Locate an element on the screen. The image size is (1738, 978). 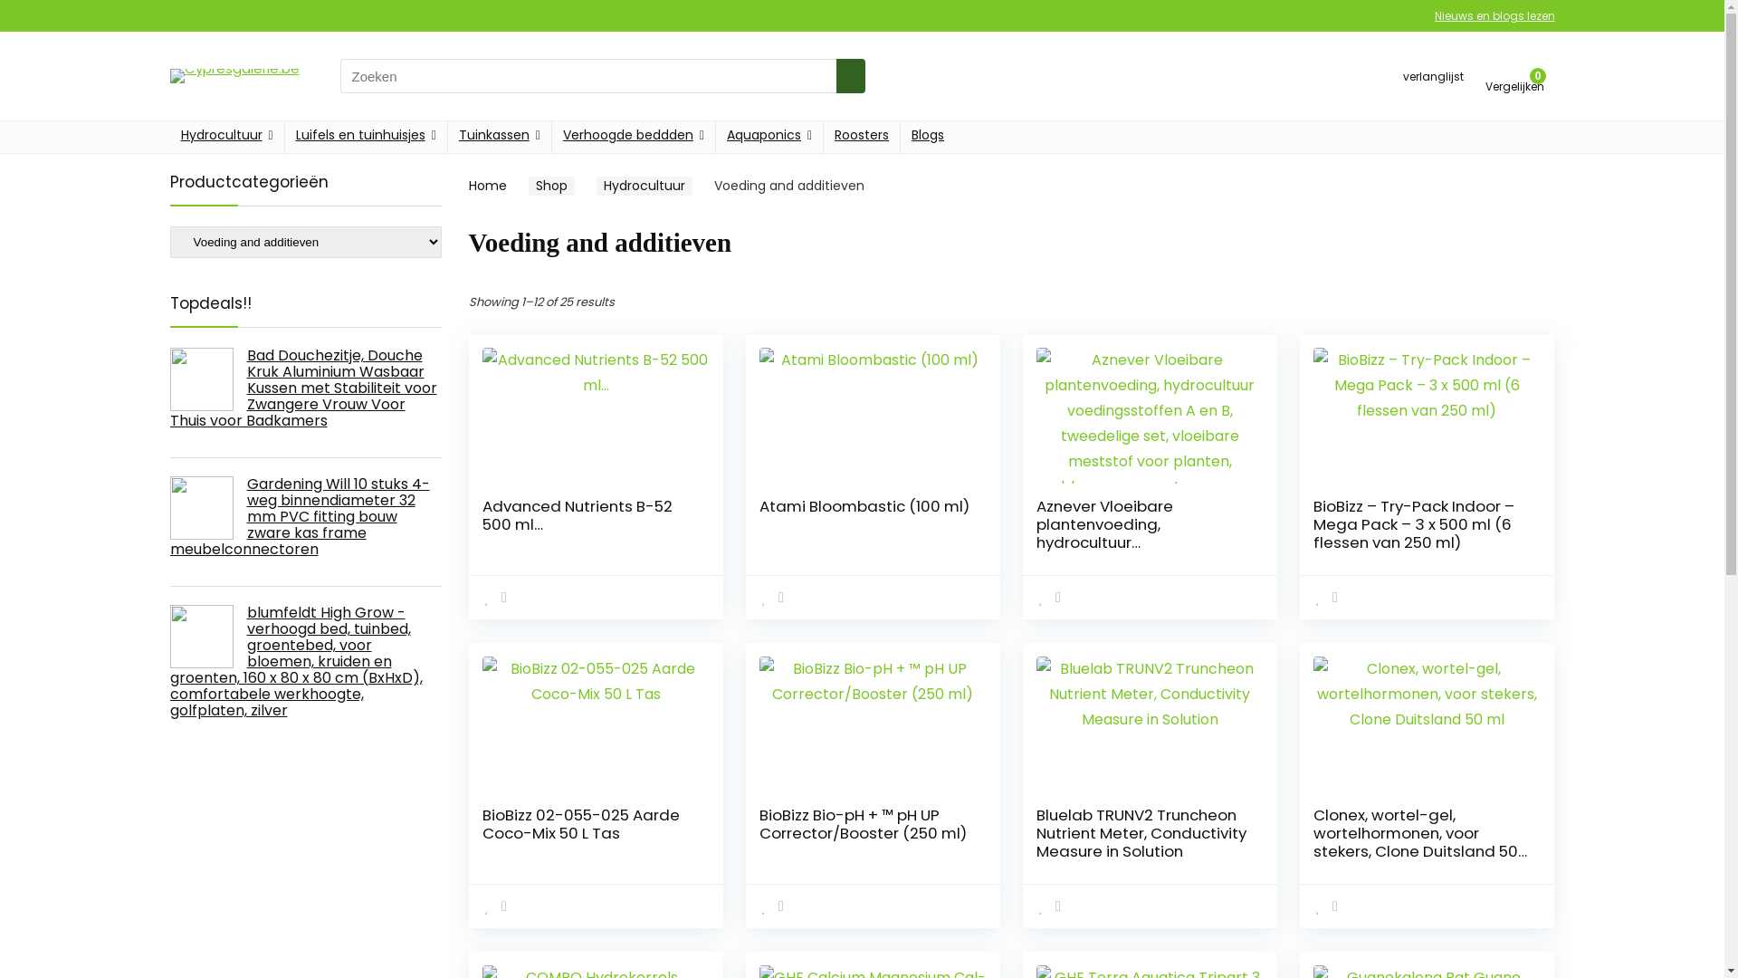
Blogs is located at coordinates (927, 138).